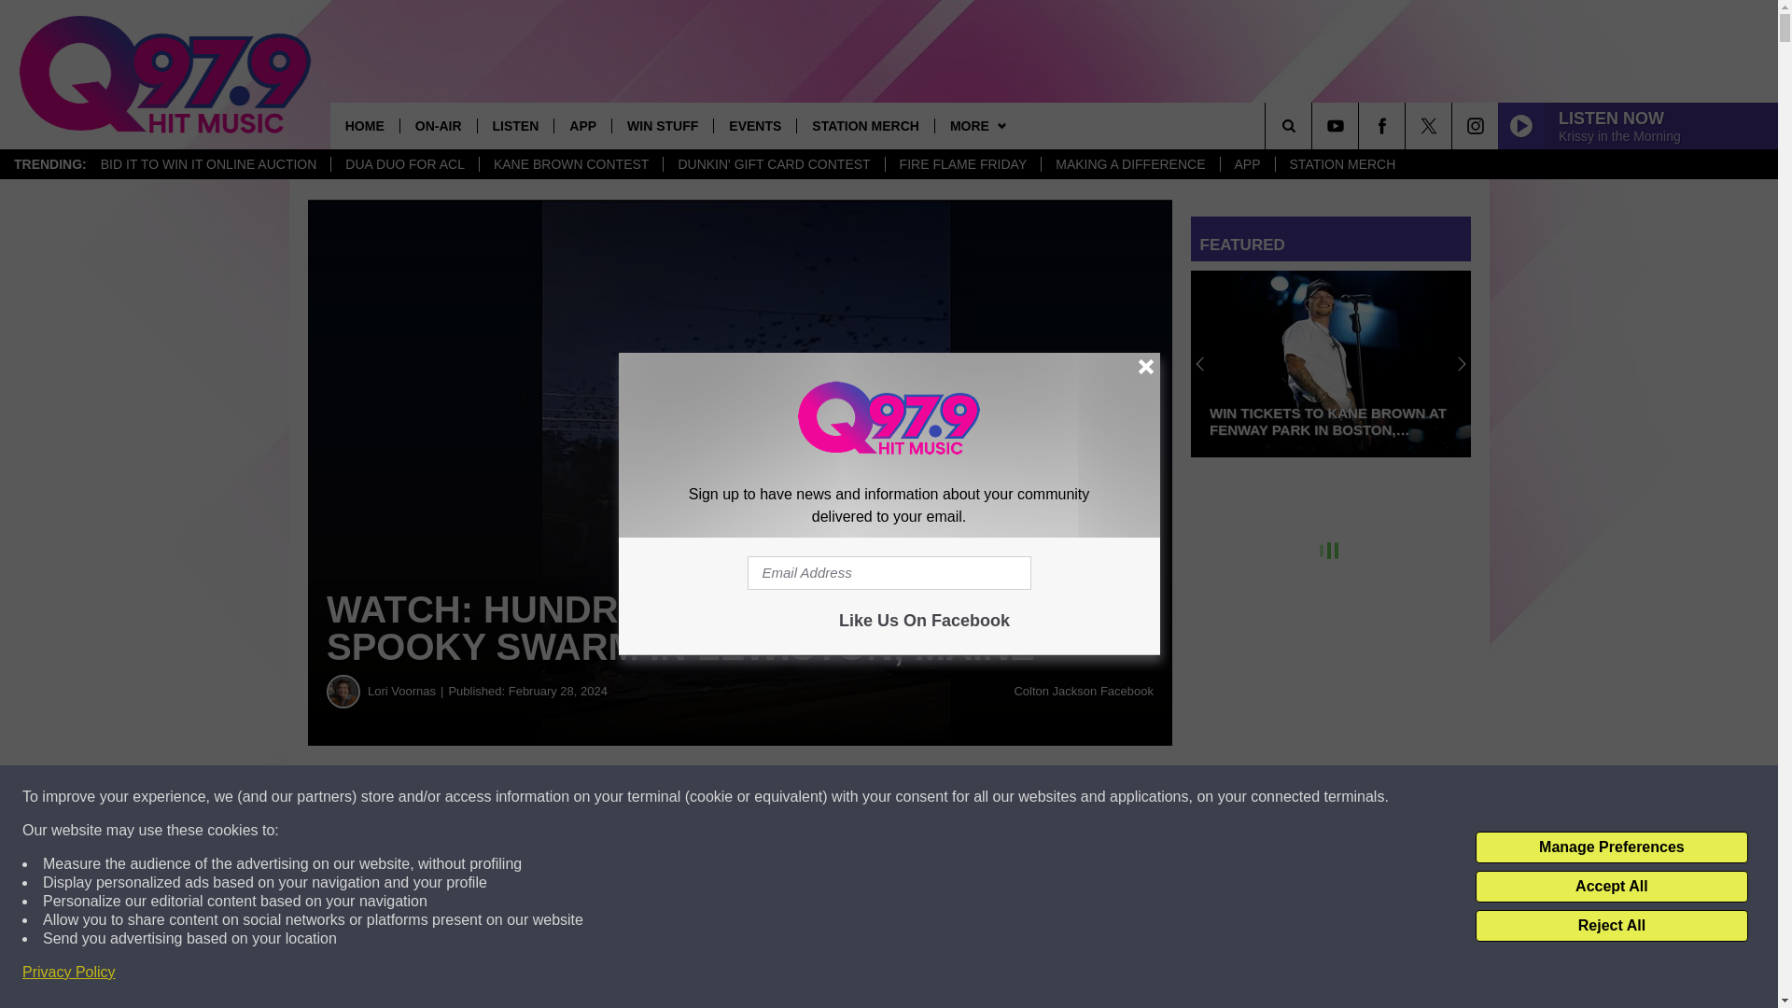 The width and height of the screenshot is (1792, 1008). What do you see at coordinates (515, 125) in the screenshot?
I see `LISTEN` at bounding box center [515, 125].